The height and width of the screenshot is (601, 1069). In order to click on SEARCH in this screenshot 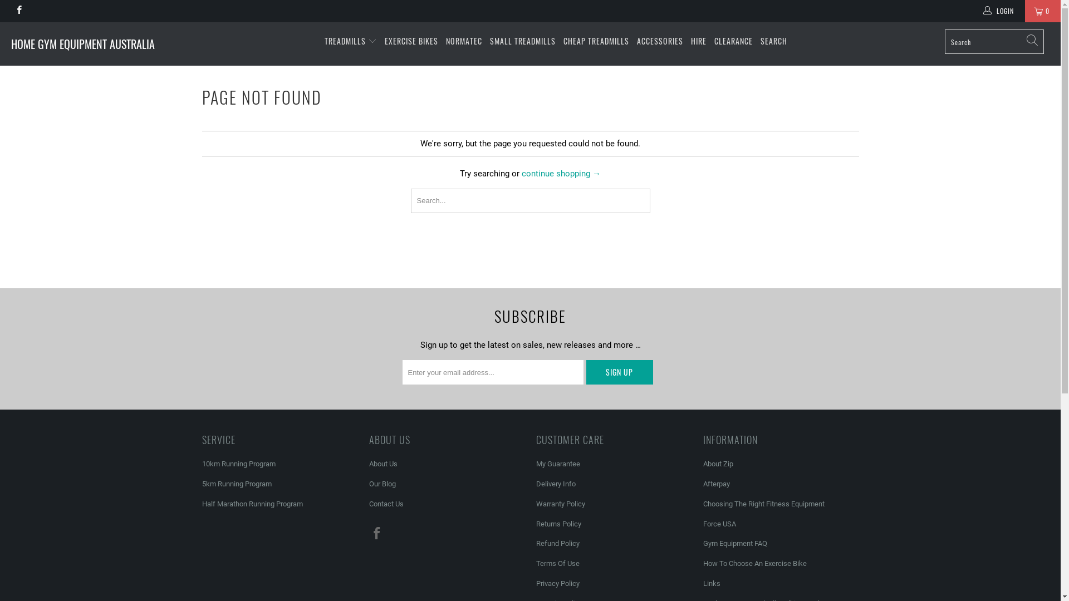, I will do `click(774, 41)`.